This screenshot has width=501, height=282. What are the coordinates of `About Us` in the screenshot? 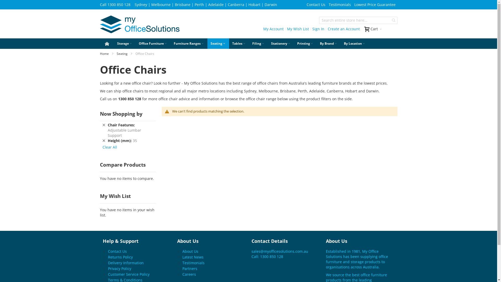 It's located at (190, 251).